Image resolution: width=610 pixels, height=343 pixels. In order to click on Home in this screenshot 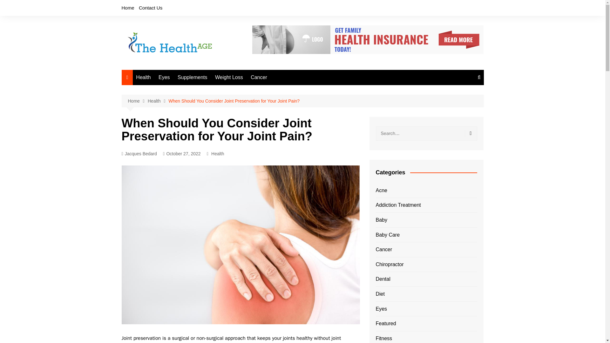, I will do `click(128, 8)`.